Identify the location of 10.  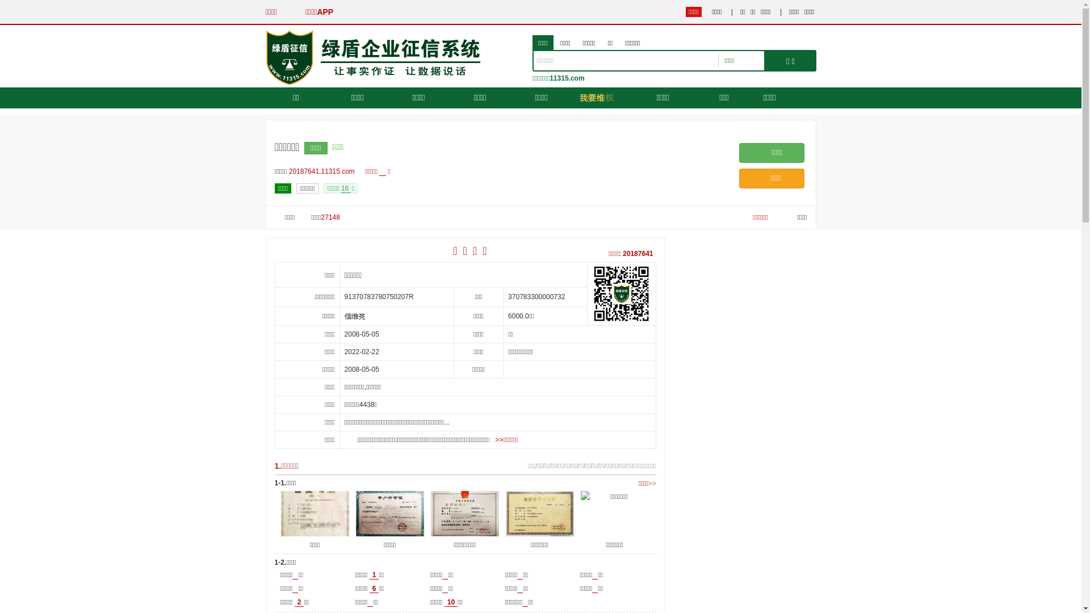
(451, 603).